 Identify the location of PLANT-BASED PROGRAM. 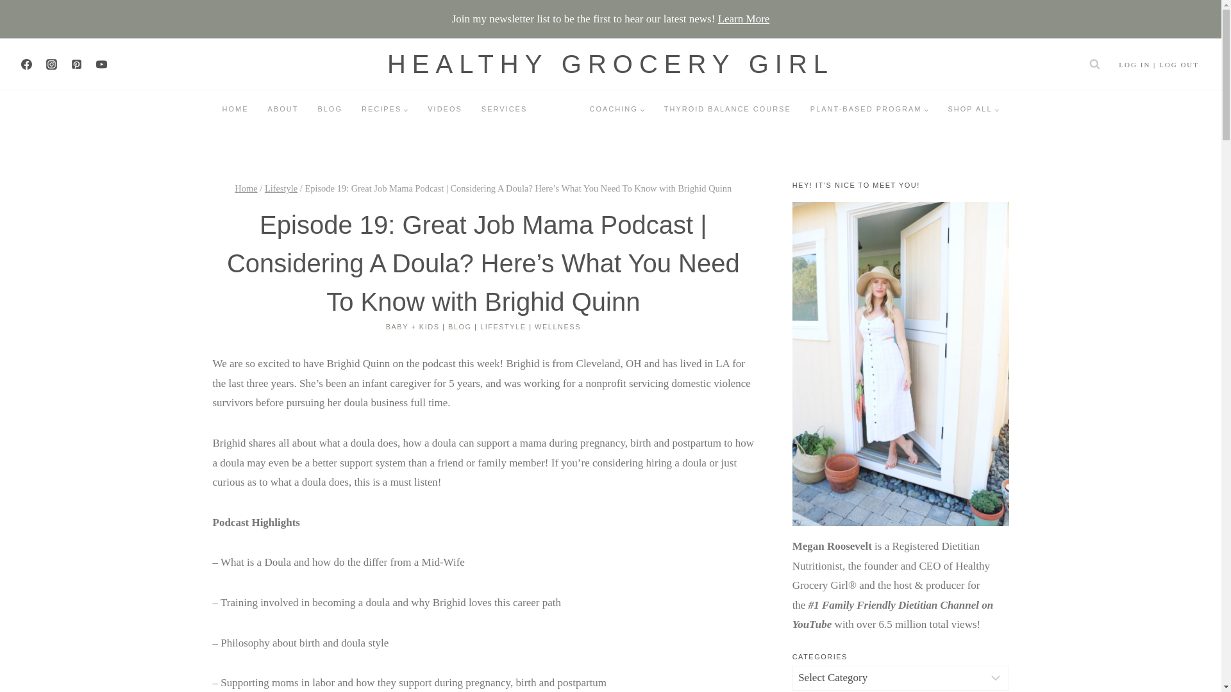
(869, 109).